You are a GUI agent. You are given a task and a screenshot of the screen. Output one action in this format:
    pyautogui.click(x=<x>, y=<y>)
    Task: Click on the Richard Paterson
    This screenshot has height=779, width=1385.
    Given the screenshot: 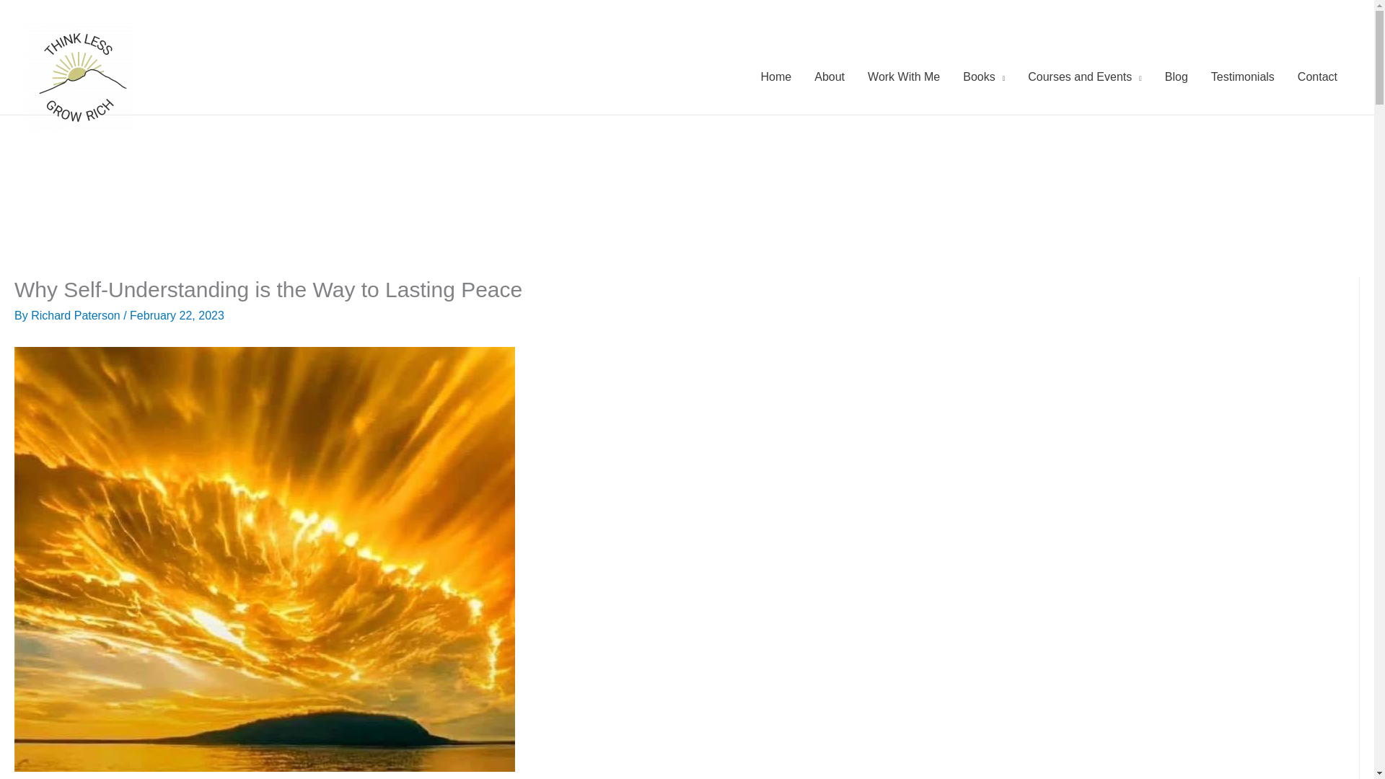 What is the action you would take?
    pyautogui.click(x=76, y=315)
    